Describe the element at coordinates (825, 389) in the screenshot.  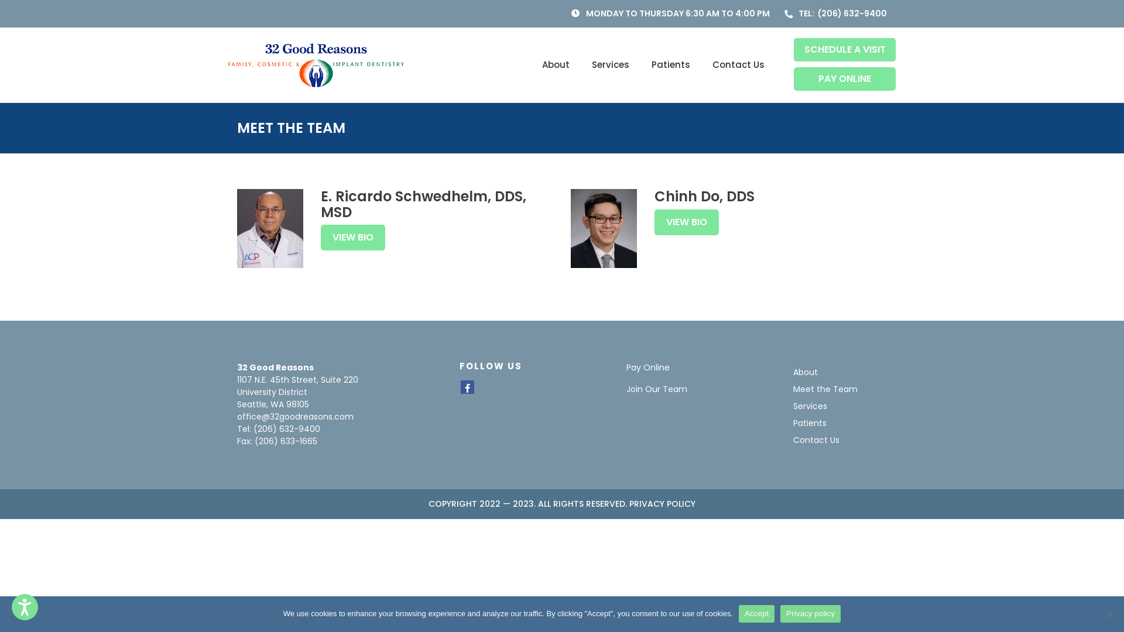
I see `Meet the Team` at that location.